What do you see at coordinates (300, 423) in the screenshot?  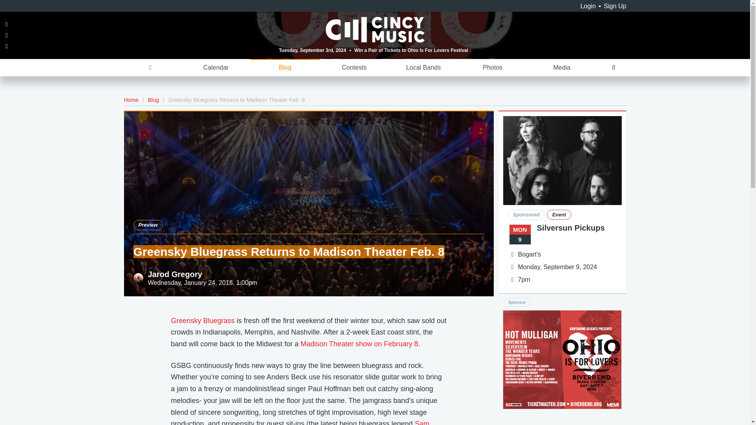 I see `Sam Bush` at bounding box center [300, 423].